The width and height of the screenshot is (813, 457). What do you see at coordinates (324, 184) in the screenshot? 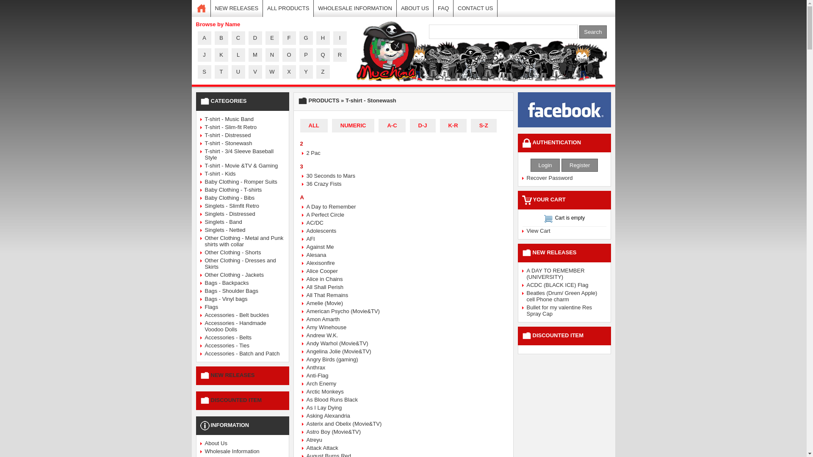
I see `36 Crazy Fists` at bounding box center [324, 184].